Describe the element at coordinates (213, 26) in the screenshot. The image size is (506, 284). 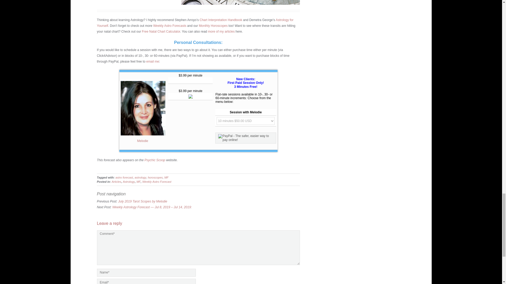
I see `Monthly Horoscopes` at that location.